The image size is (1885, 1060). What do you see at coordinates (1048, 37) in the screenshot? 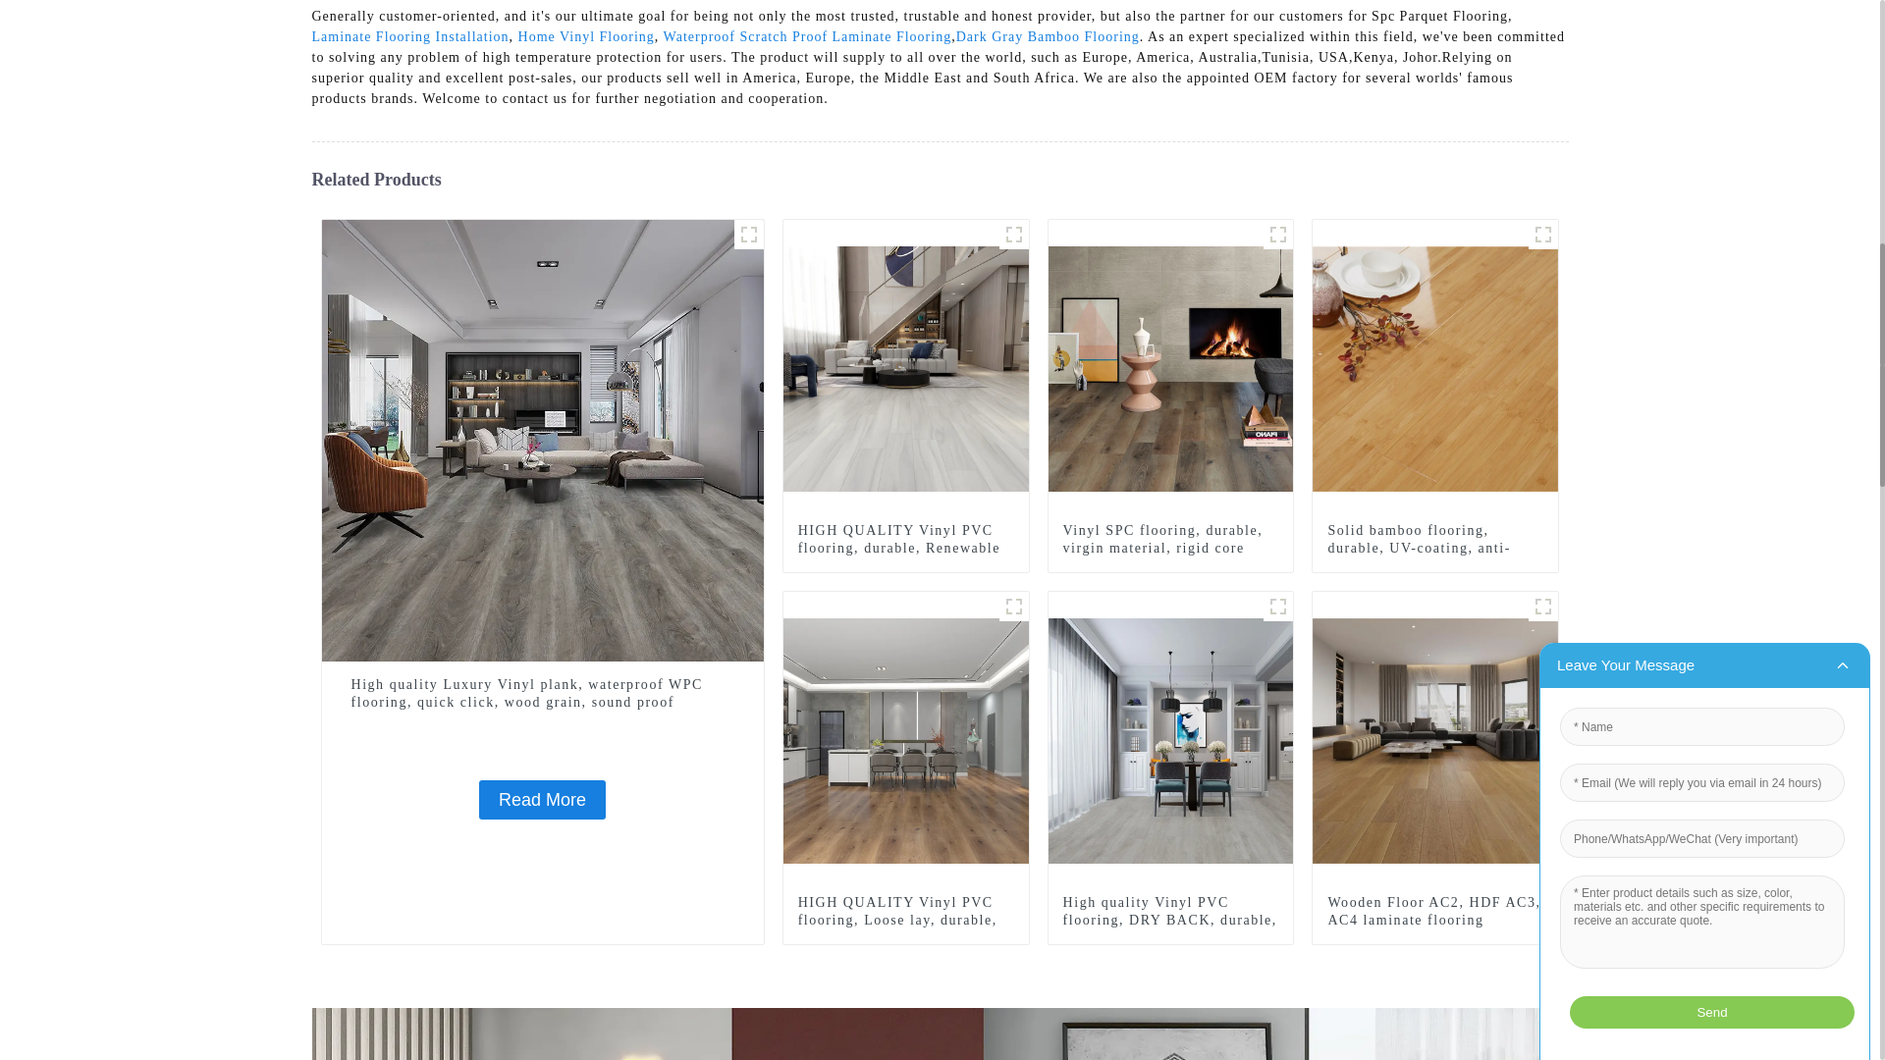
I see `Dark Gray Bamboo Flooring` at bounding box center [1048, 37].